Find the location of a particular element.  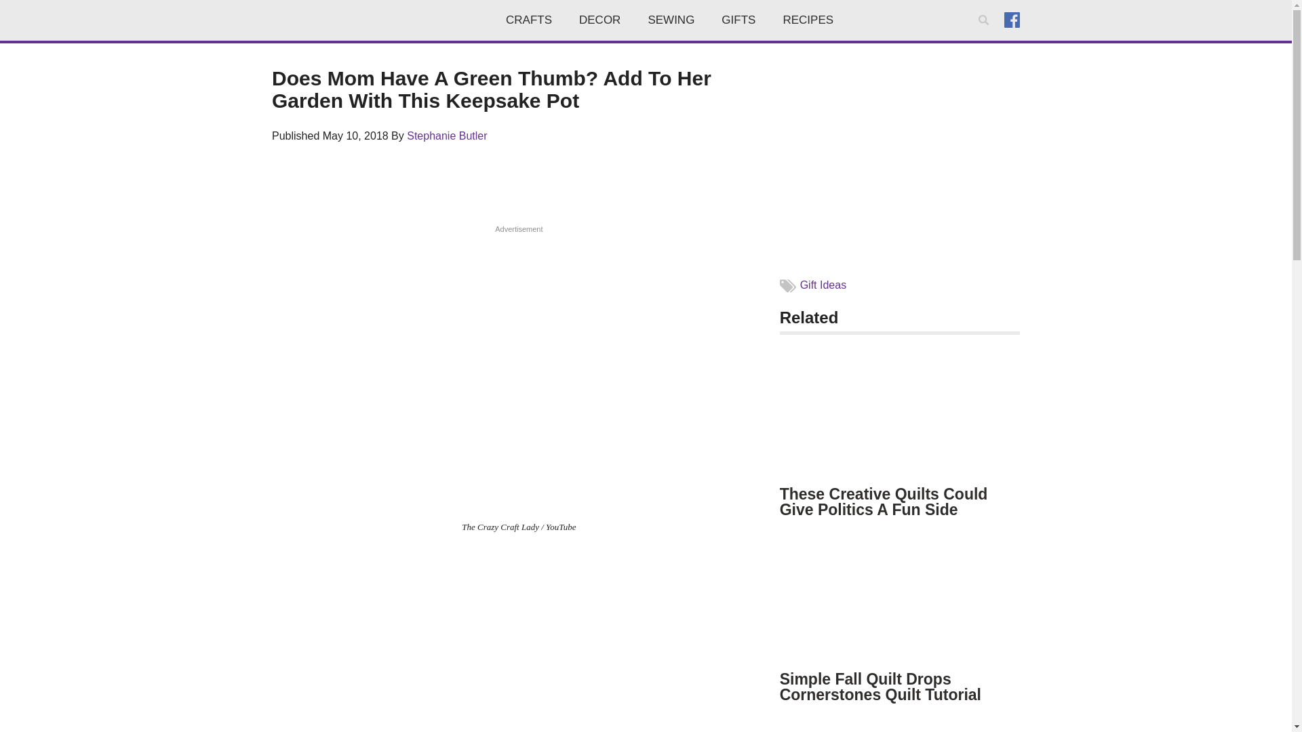

CRAFTS is located at coordinates (528, 20).